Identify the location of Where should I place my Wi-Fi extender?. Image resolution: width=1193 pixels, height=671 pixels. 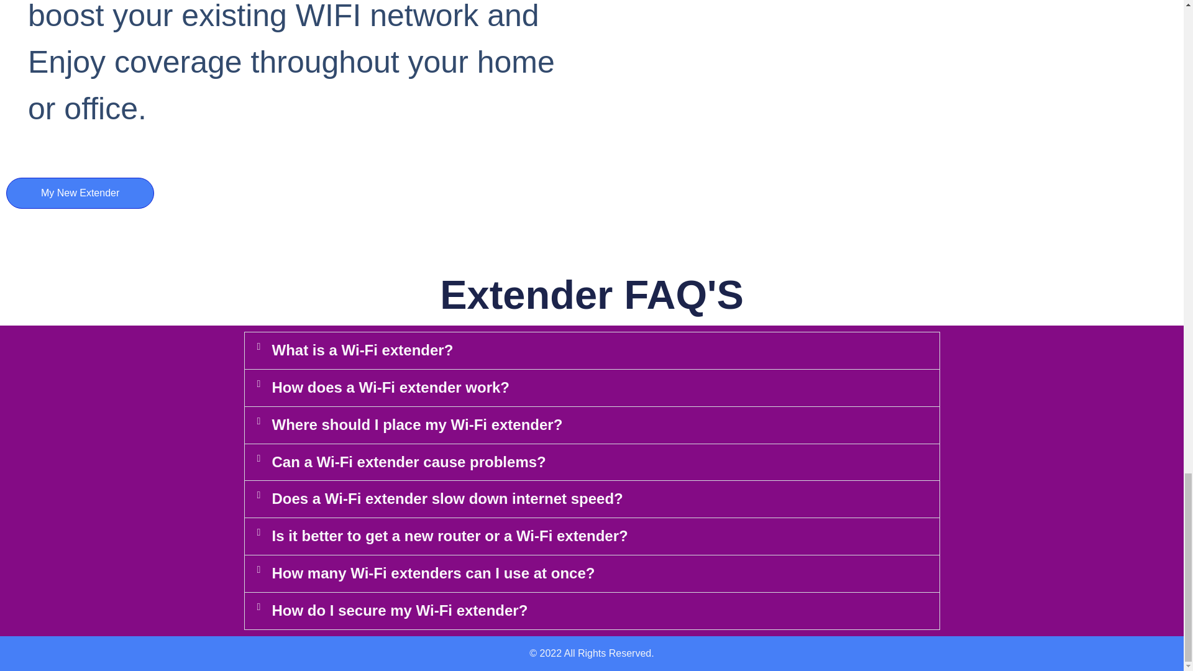
(418, 424).